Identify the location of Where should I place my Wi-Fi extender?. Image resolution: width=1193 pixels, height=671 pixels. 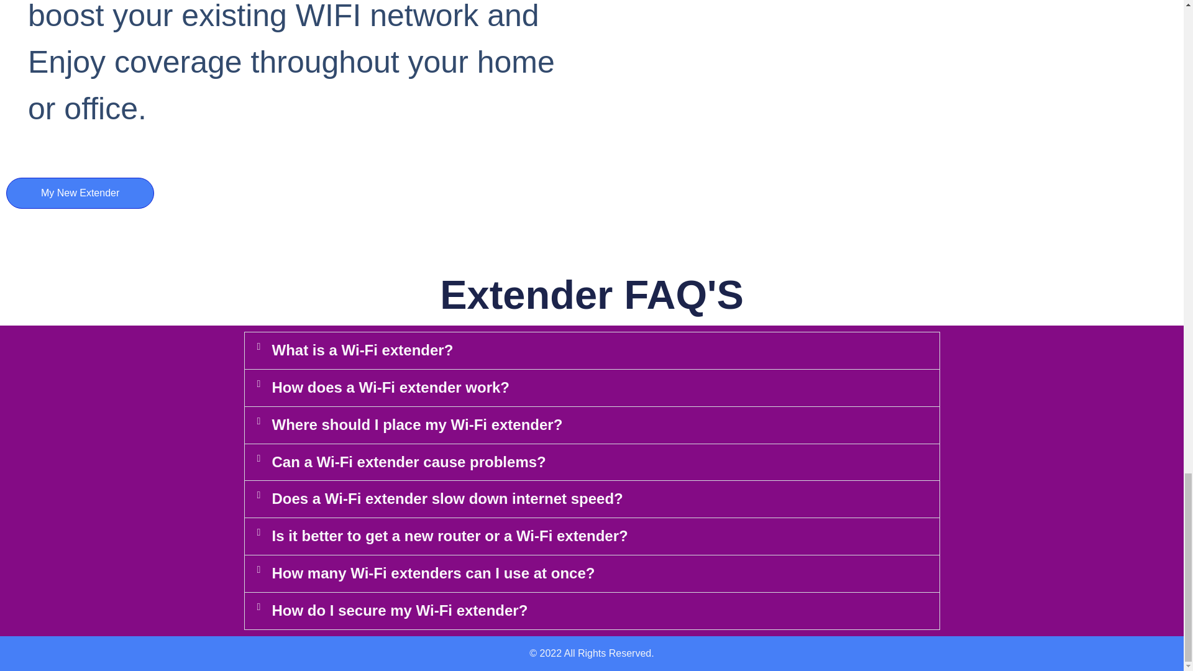
(418, 424).